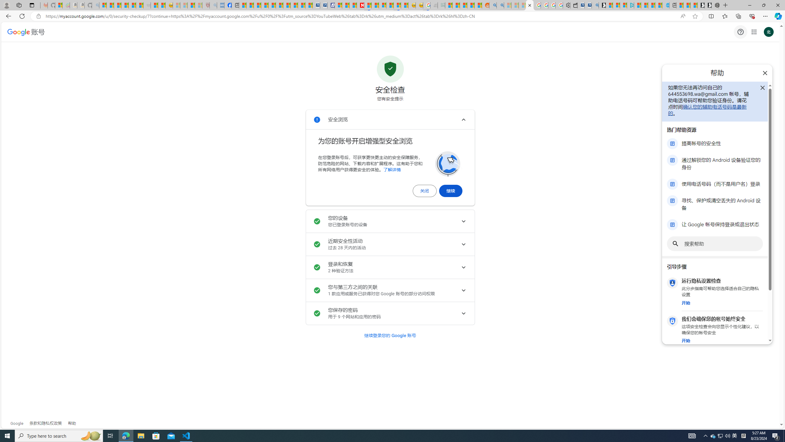  Describe the element at coordinates (191, 5) in the screenshot. I see `Science - MSN` at that location.